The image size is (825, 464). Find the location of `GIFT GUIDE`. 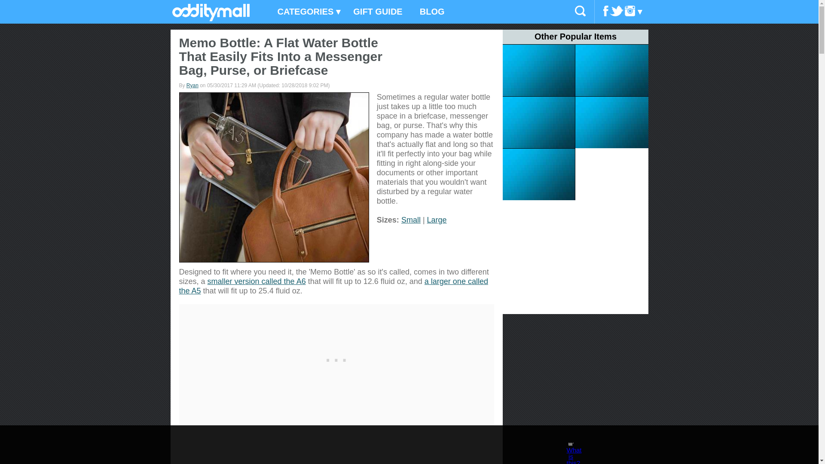

GIFT GUIDE is located at coordinates (378, 12).